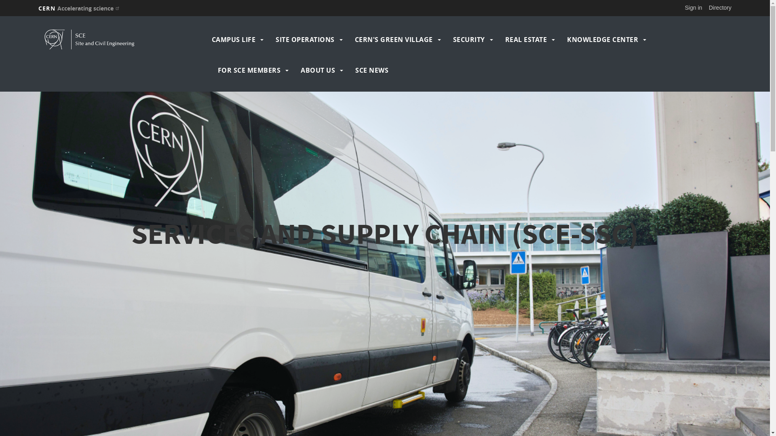  I want to click on SCE NEWS, so click(372, 70).